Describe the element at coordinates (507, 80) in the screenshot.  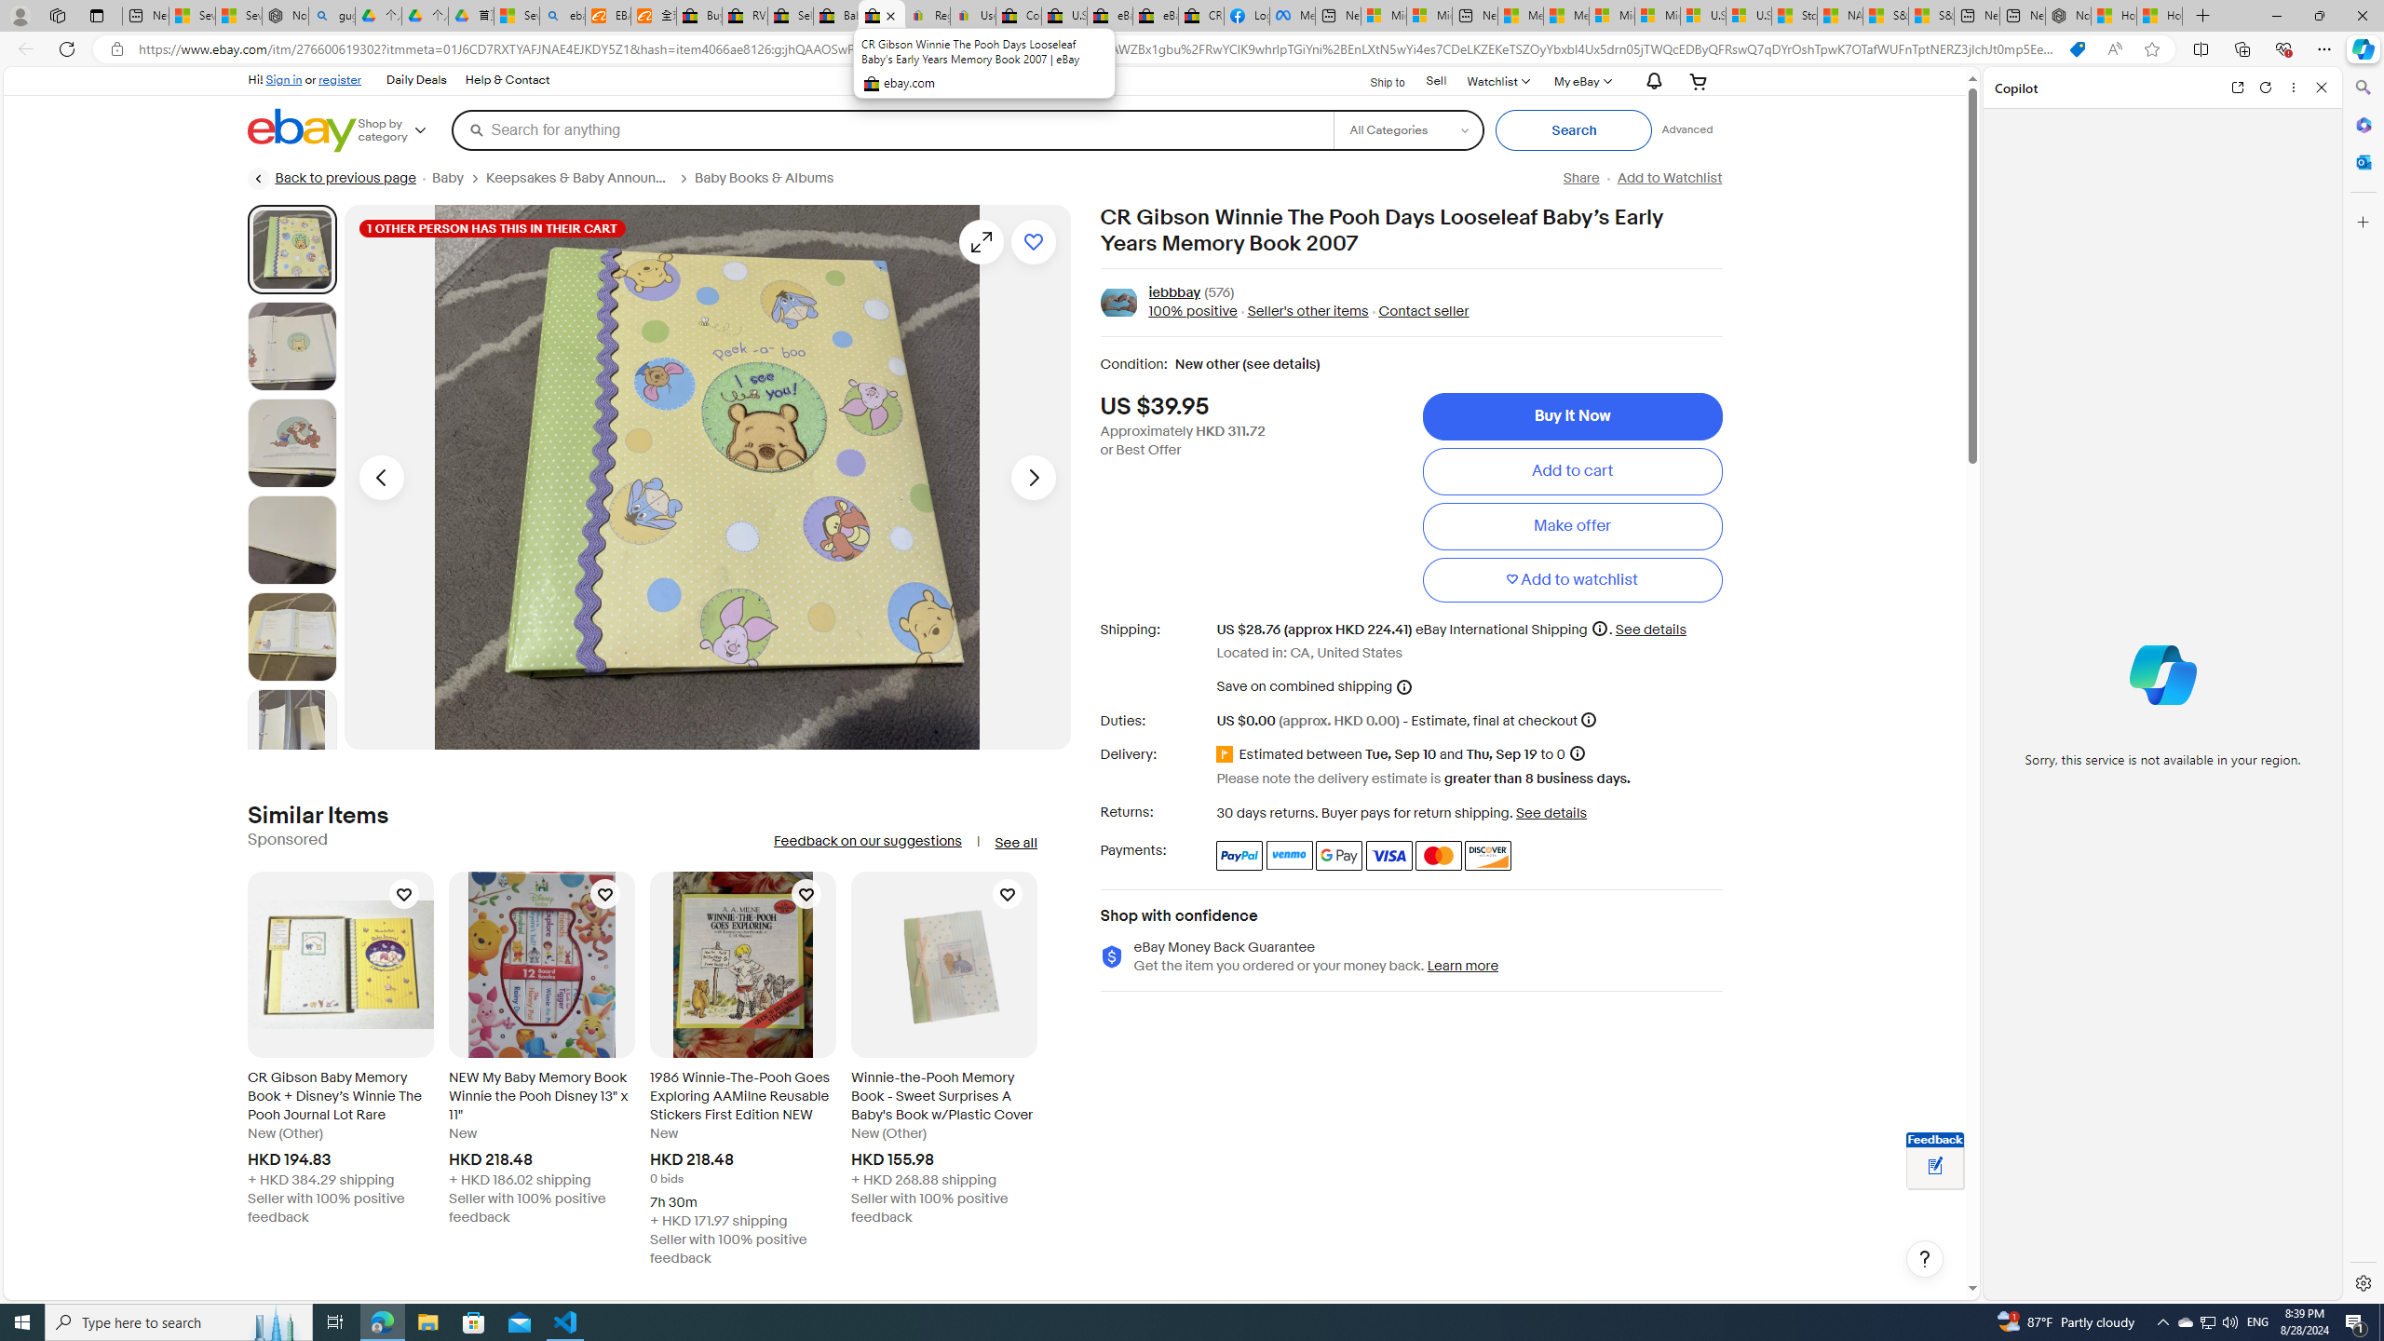
I see `Help & Contact` at that location.